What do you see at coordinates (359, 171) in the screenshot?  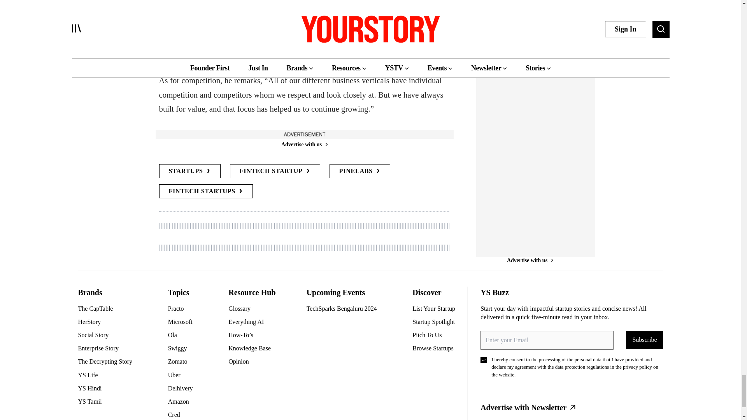 I see `PINELABS` at bounding box center [359, 171].